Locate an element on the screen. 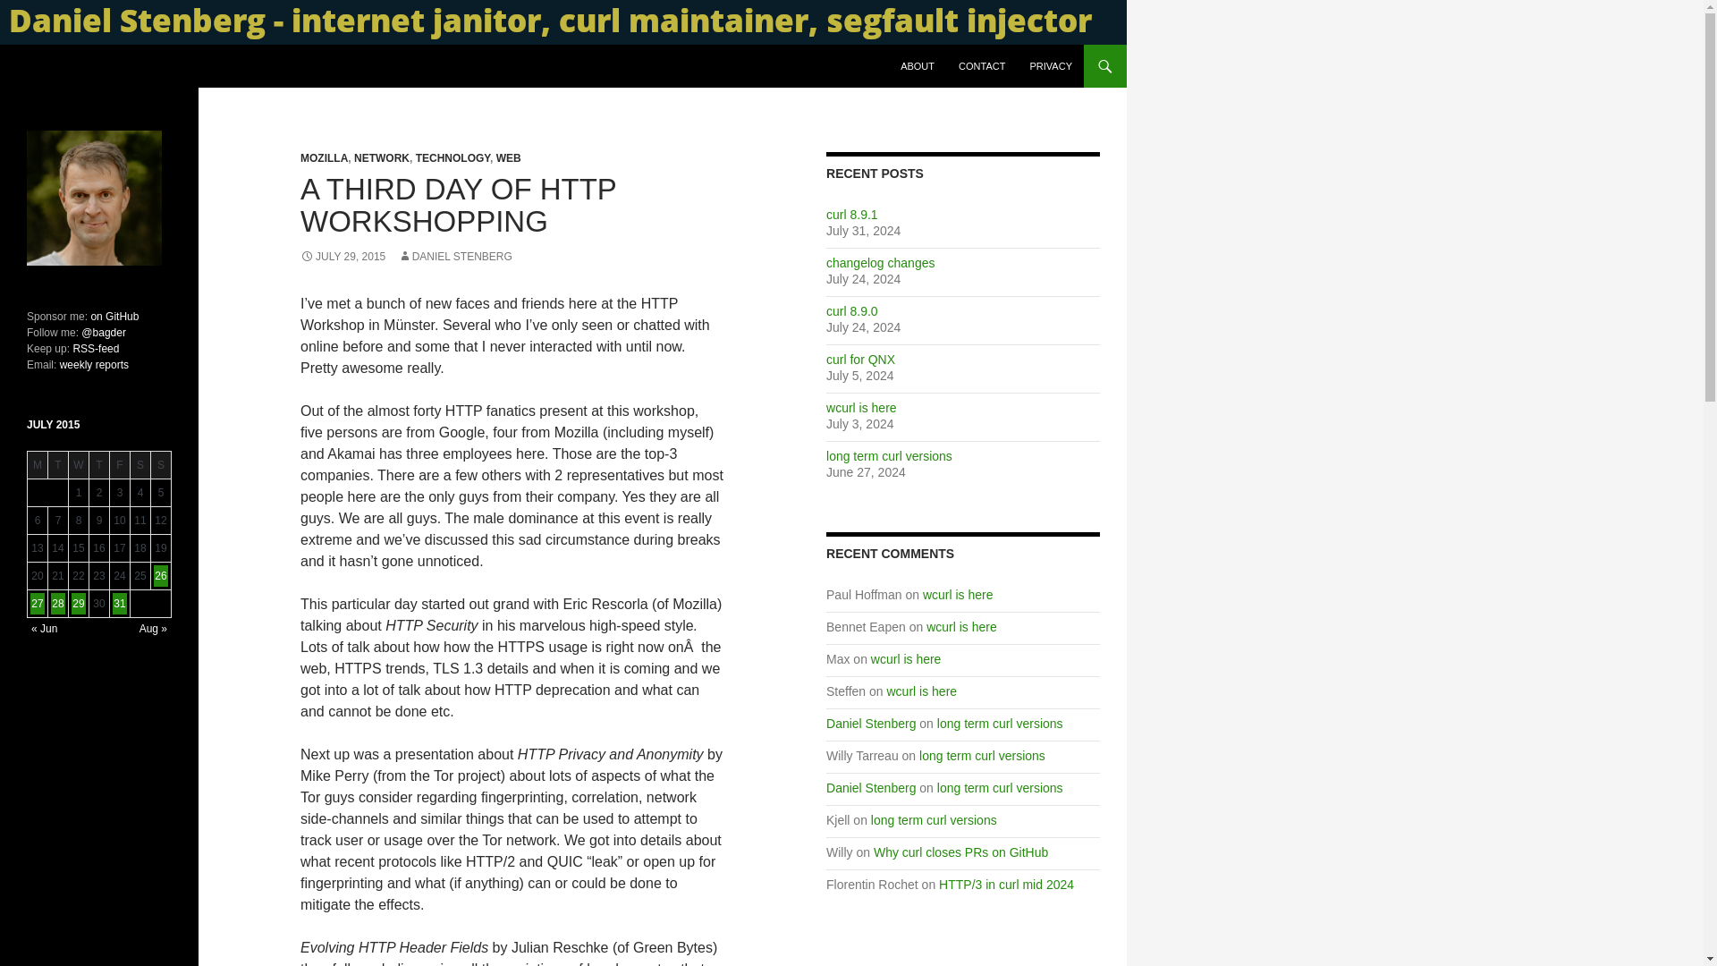 Image resolution: width=1717 pixels, height=966 pixels. TECHNOLOGY is located at coordinates (453, 157).